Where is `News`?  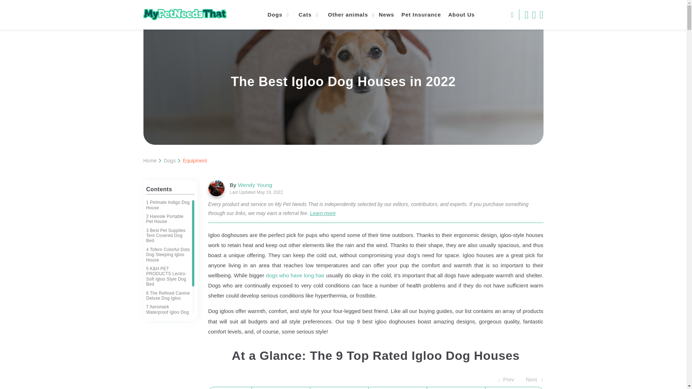
News is located at coordinates (386, 14).